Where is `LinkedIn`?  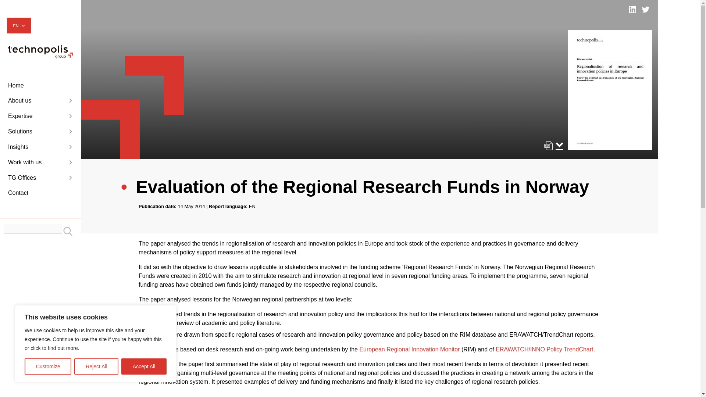
LinkedIn is located at coordinates (632, 10).